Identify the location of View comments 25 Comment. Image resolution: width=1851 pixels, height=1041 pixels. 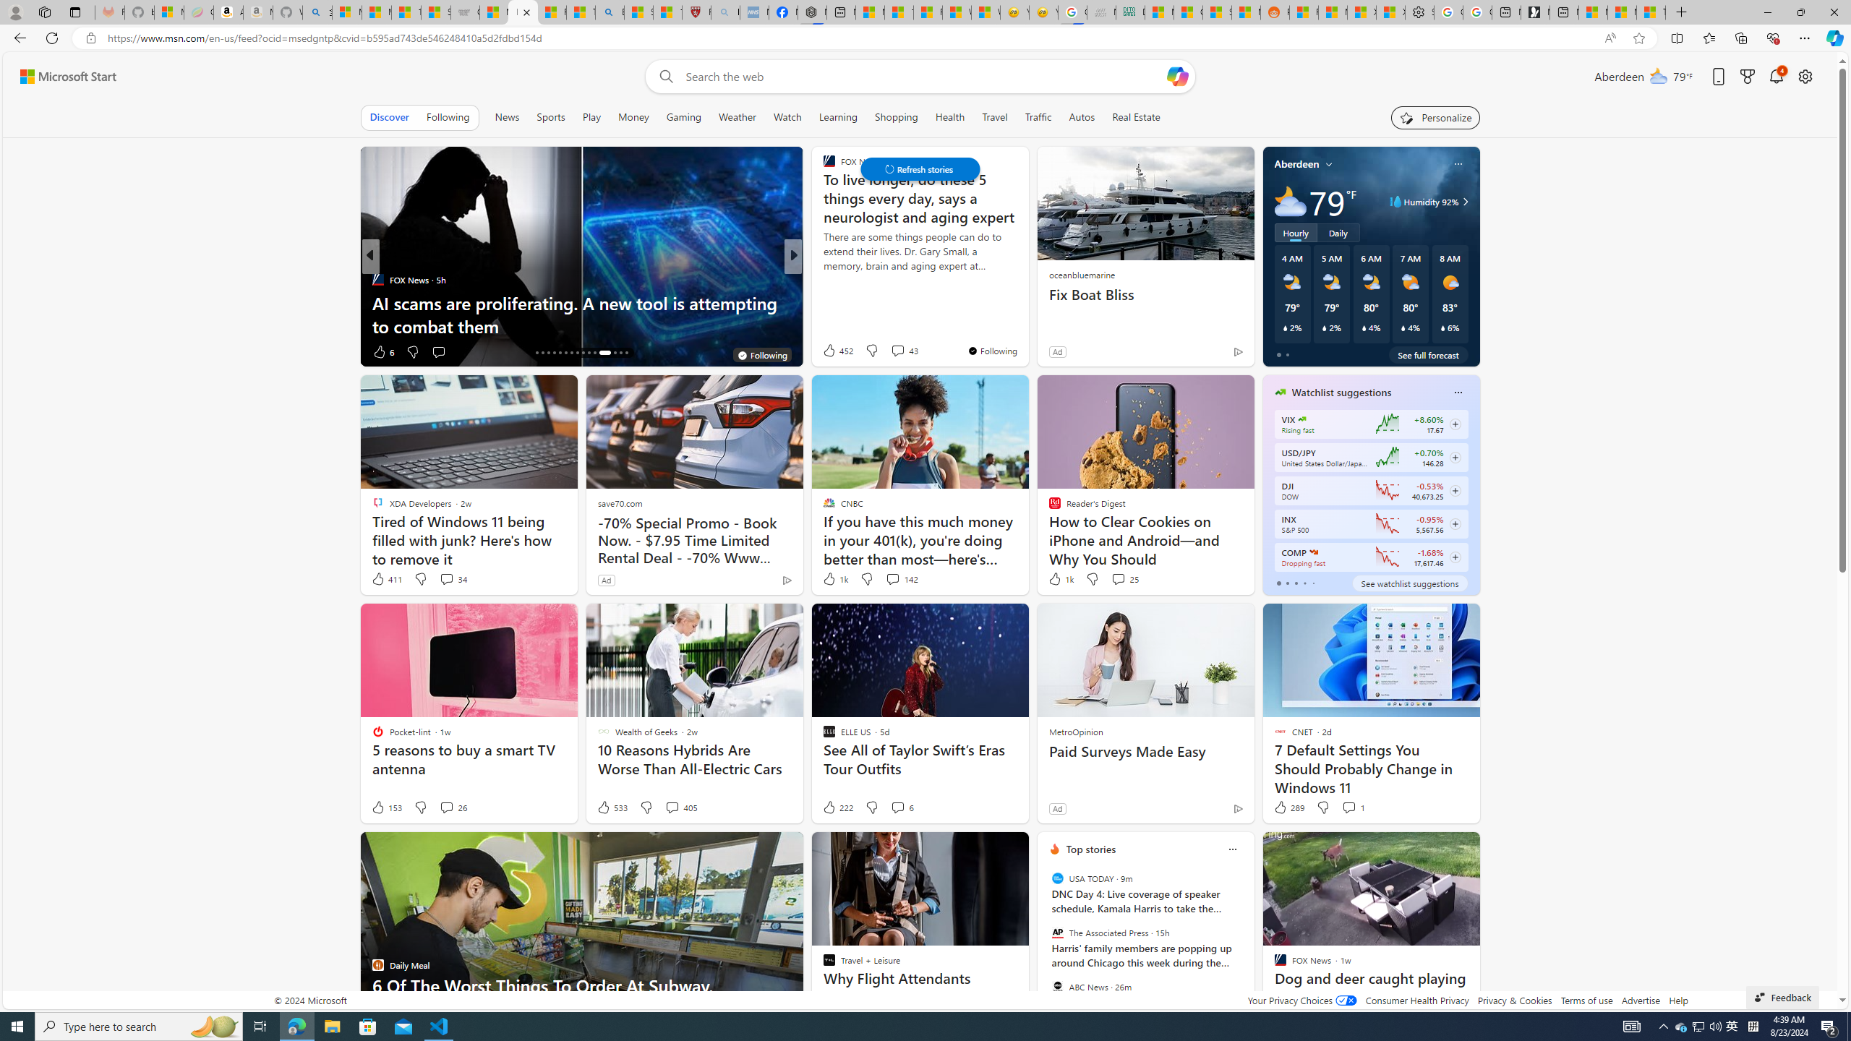
(1118, 578).